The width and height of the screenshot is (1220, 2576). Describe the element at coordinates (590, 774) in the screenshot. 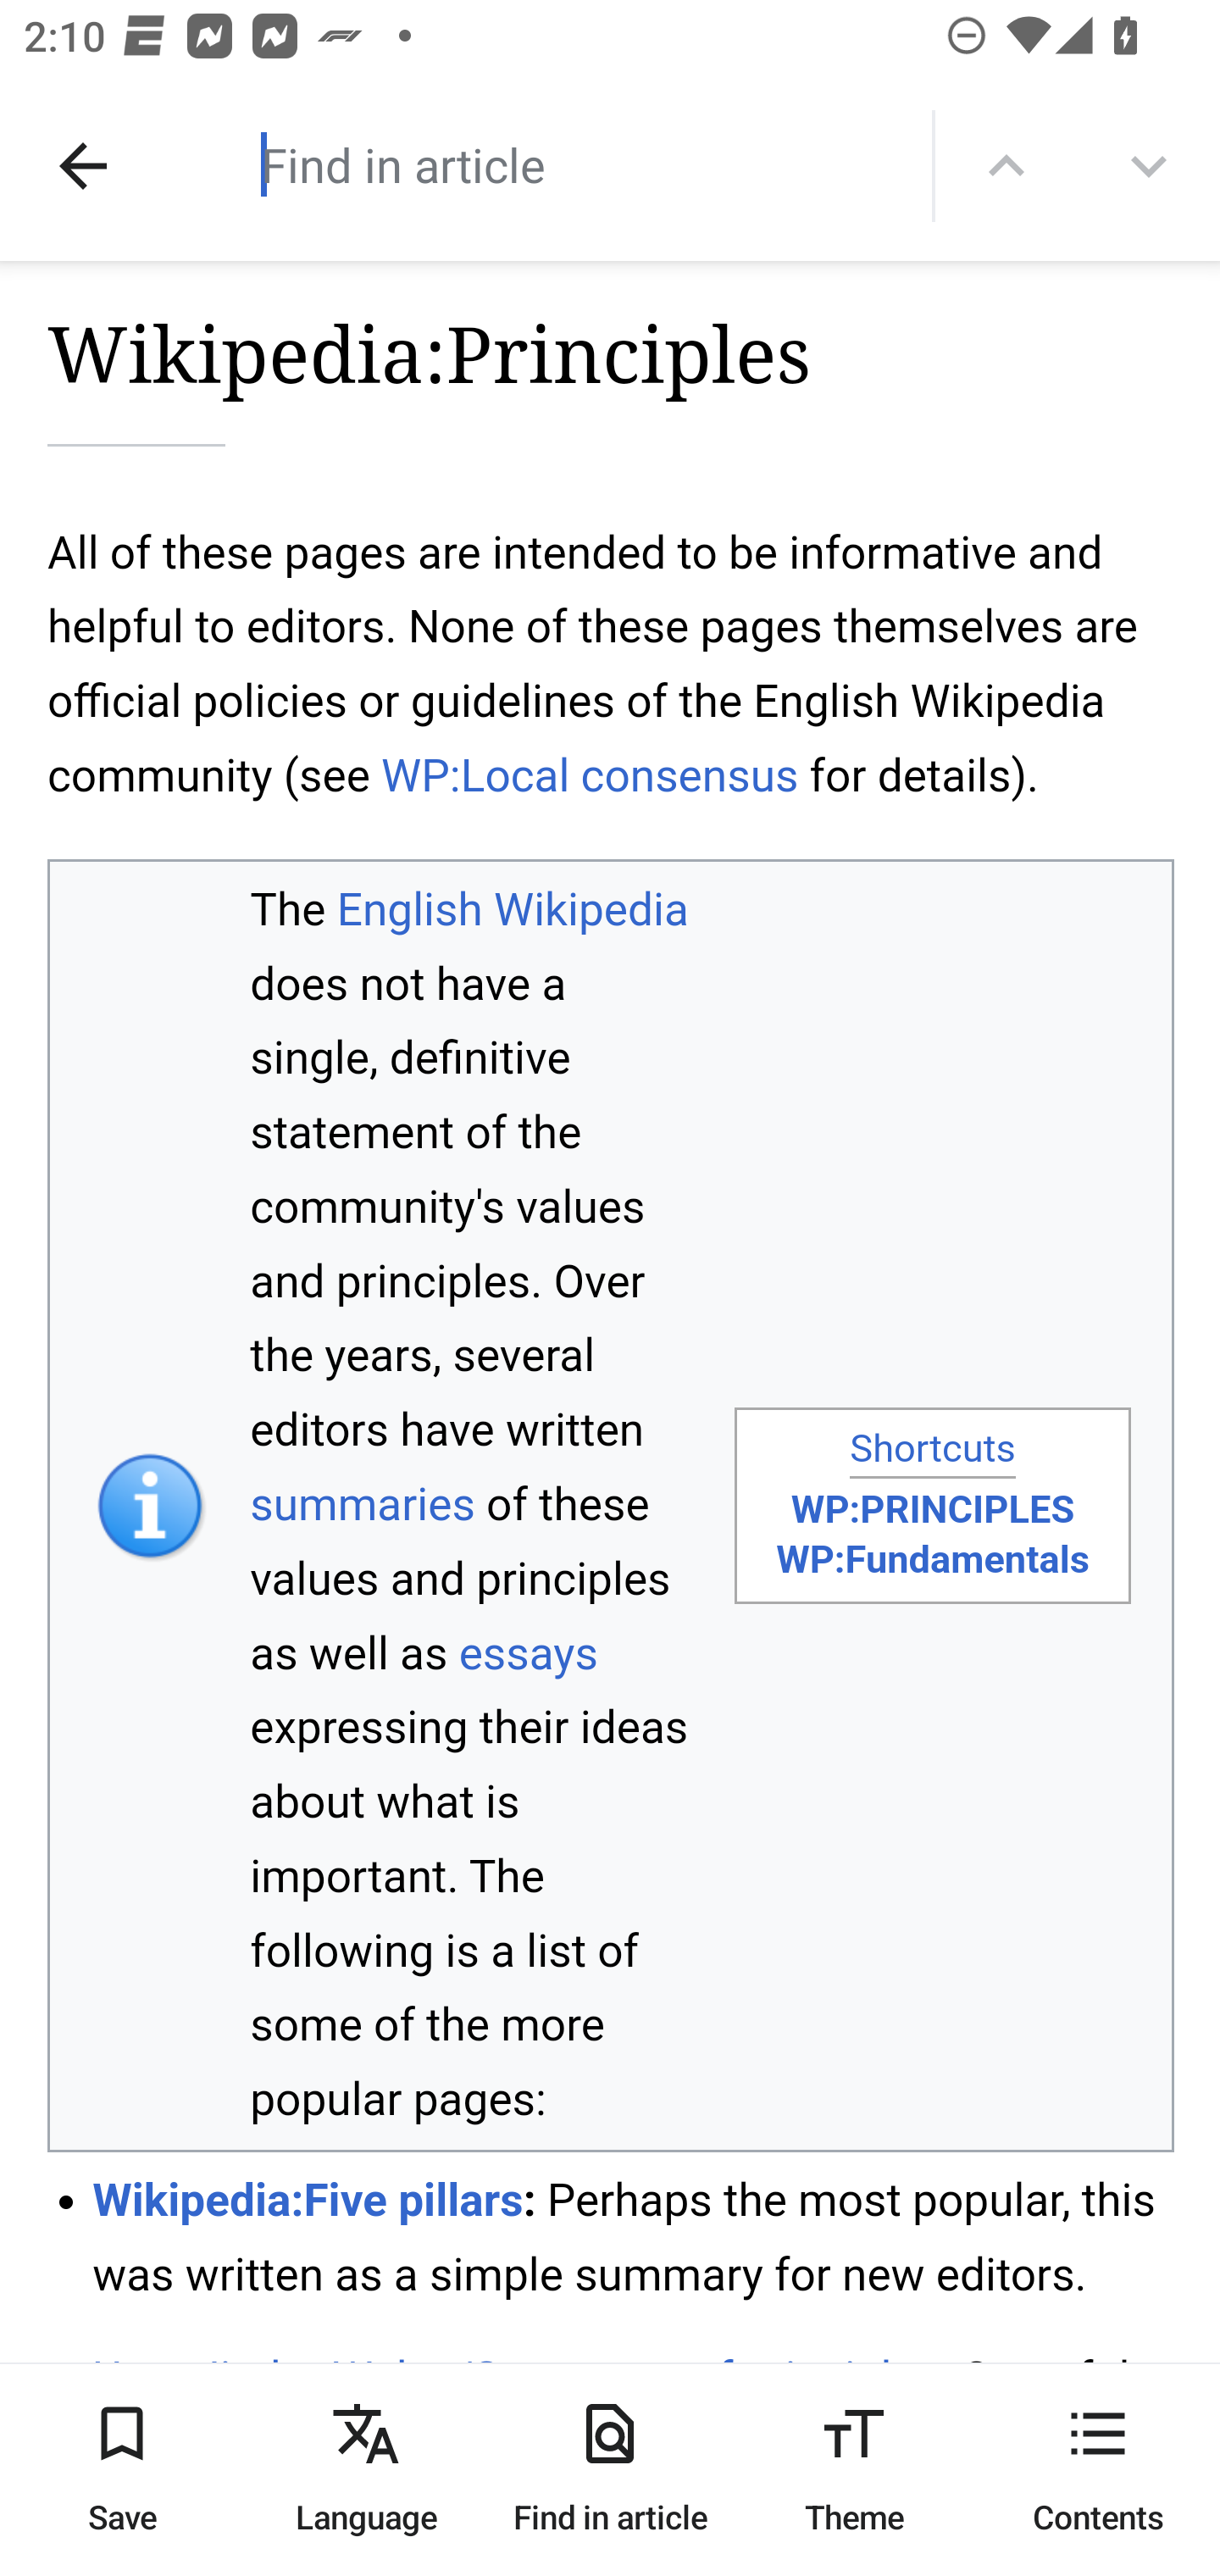

I see `WP:Local consensus` at that location.